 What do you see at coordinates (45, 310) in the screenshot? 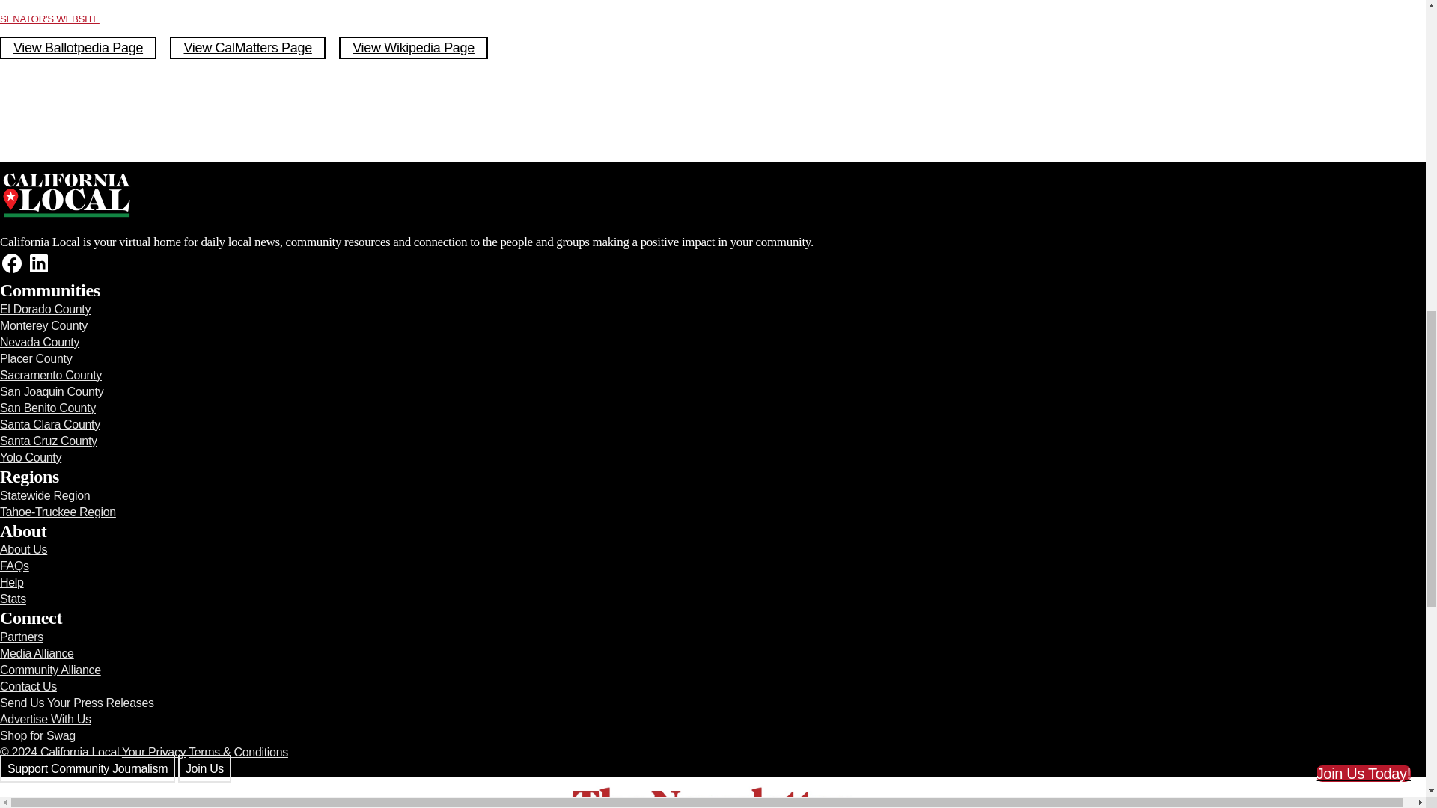
I see `El Dorado County` at bounding box center [45, 310].